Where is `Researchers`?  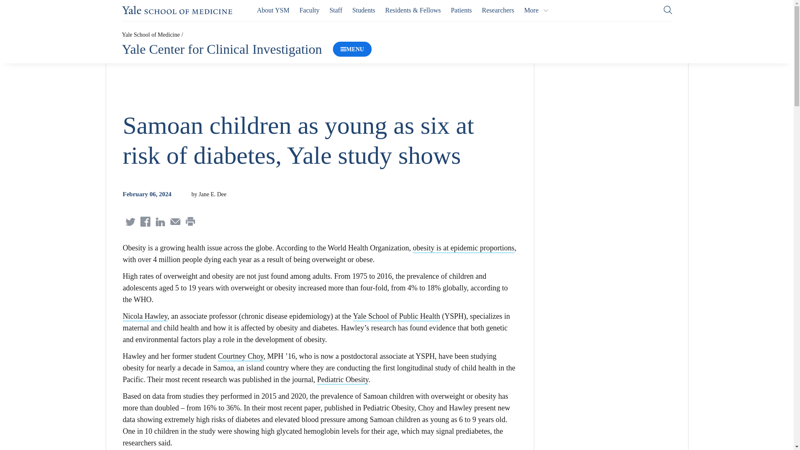 Researchers is located at coordinates (498, 10).